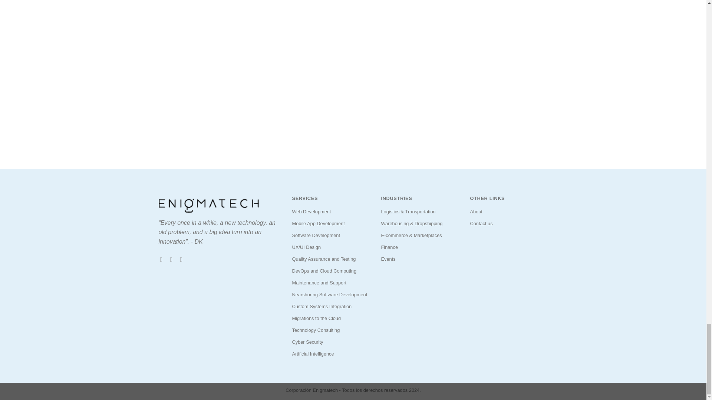  Describe the element at coordinates (163, 259) in the screenshot. I see `Follow on Facebook` at that location.